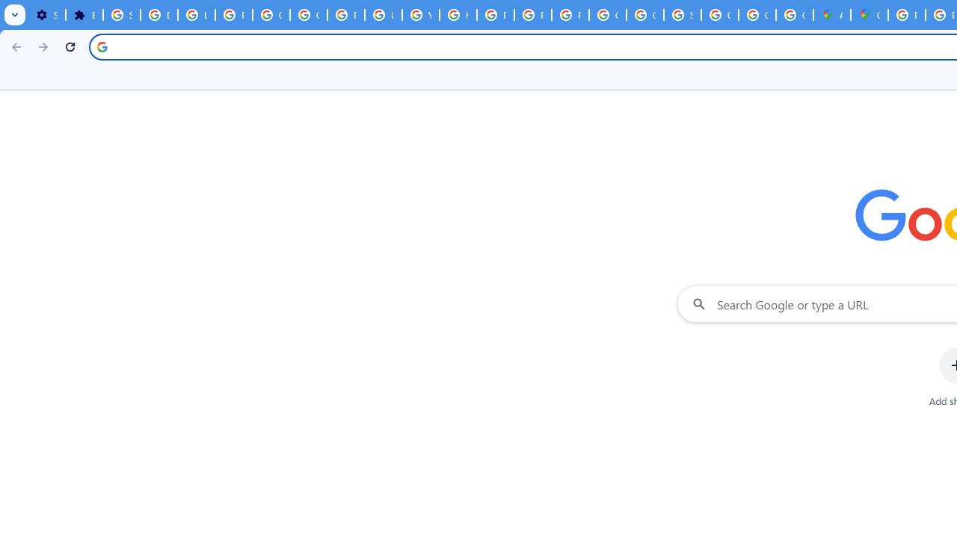 This screenshot has height=538, width=957. Describe the element at coordinates (159, 15) in the screenshot. I see `Delete photos & videos - Computer - Google Photos Help` at that location.